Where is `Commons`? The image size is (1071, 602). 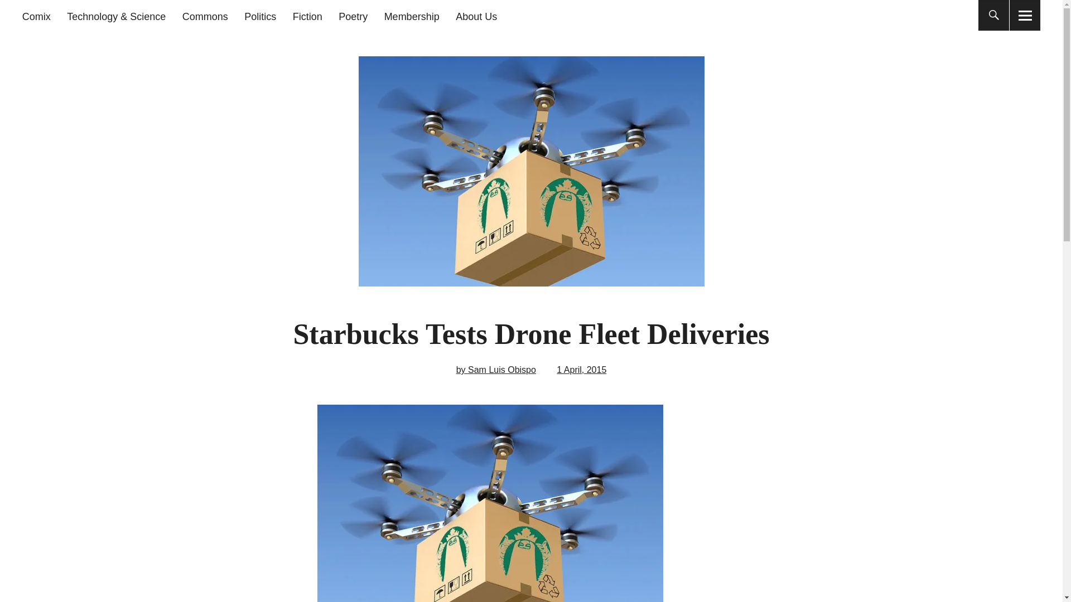 Commons is located at coordinates (205, 17).